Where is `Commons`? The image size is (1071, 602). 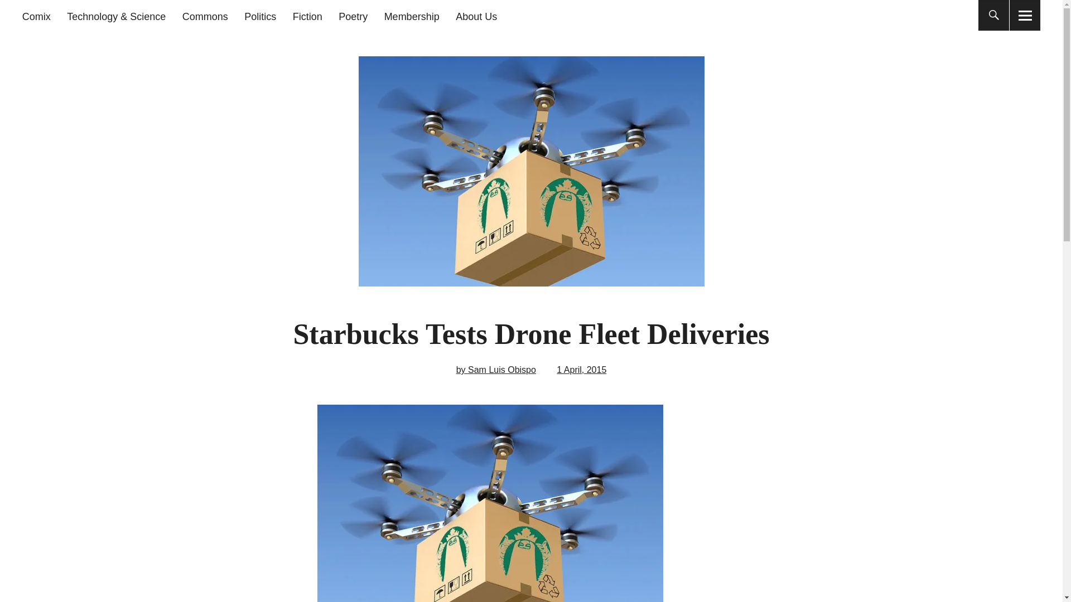 Commons is located at coordinates (205, 17).